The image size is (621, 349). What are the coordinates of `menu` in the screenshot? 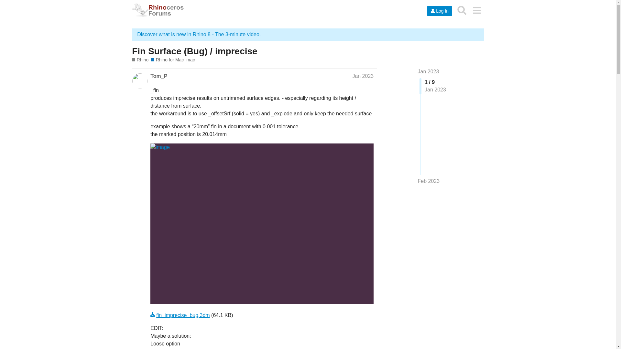 It's located at (476, 10).